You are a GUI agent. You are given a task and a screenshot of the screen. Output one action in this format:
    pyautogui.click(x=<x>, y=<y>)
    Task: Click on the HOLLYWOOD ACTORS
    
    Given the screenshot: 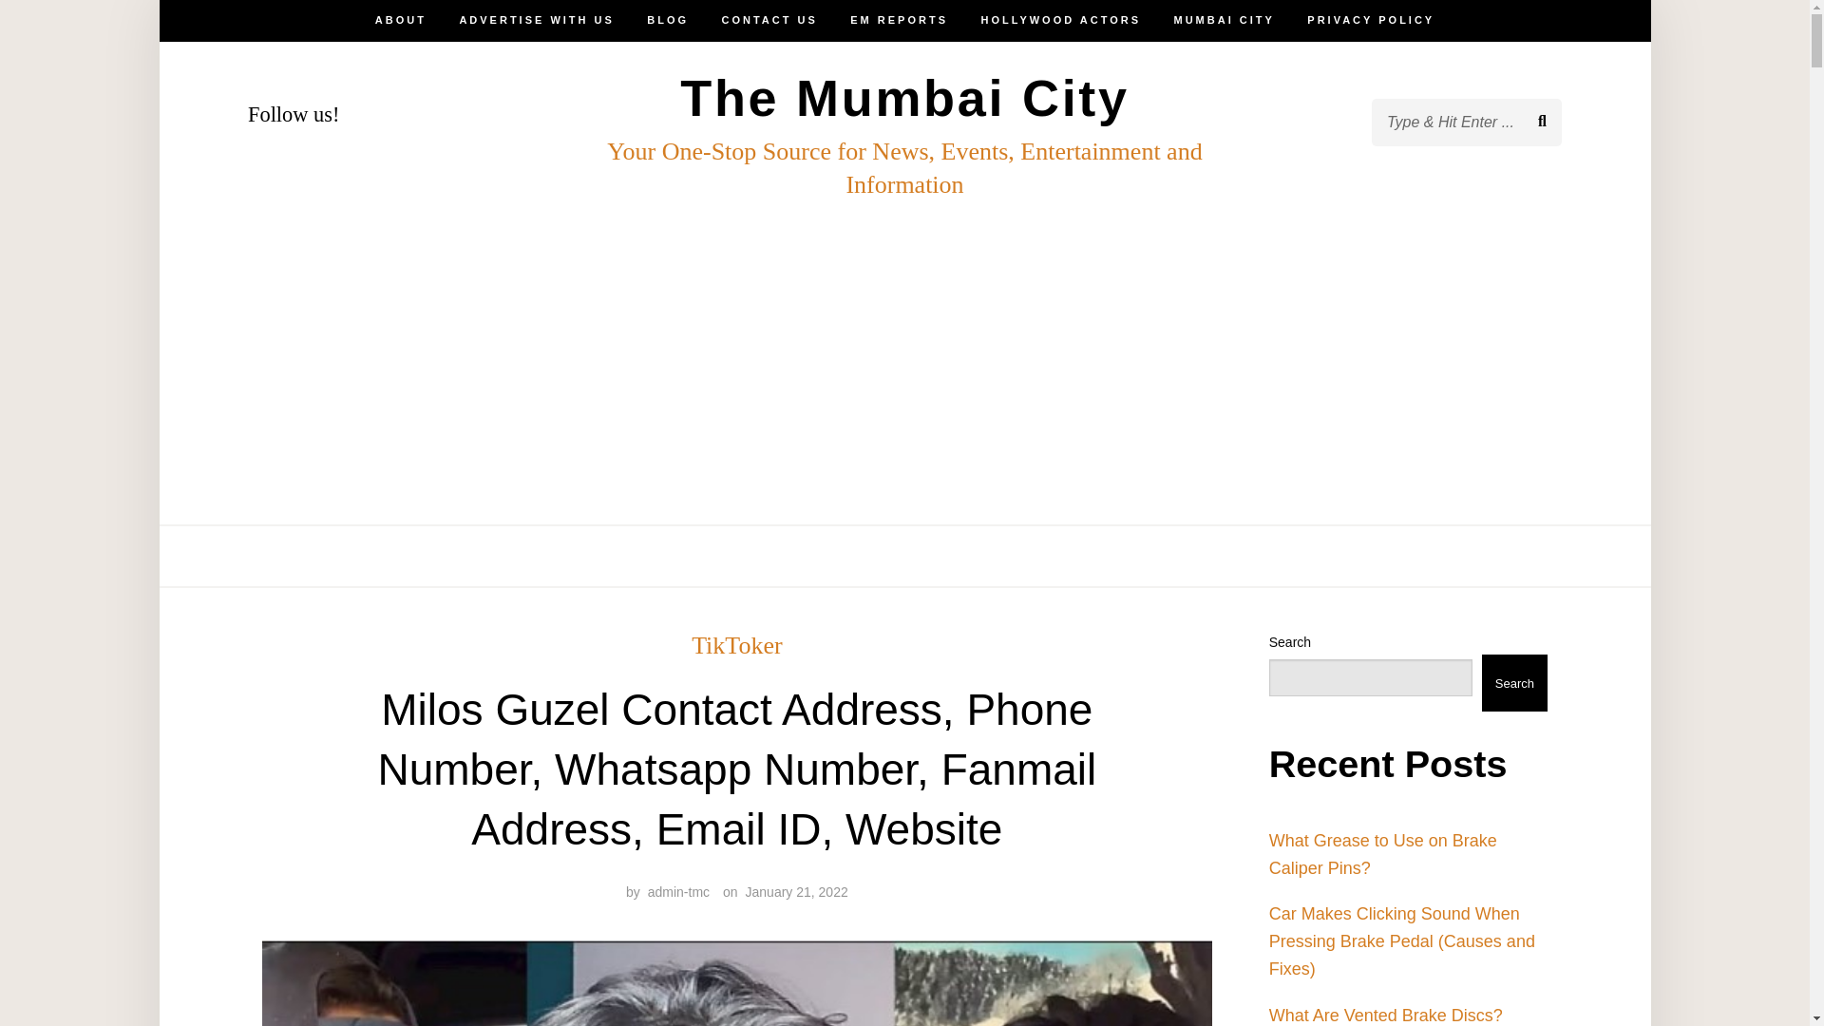 What is the action you would take?
    pyautogui.click(x=1060, y=21)
    